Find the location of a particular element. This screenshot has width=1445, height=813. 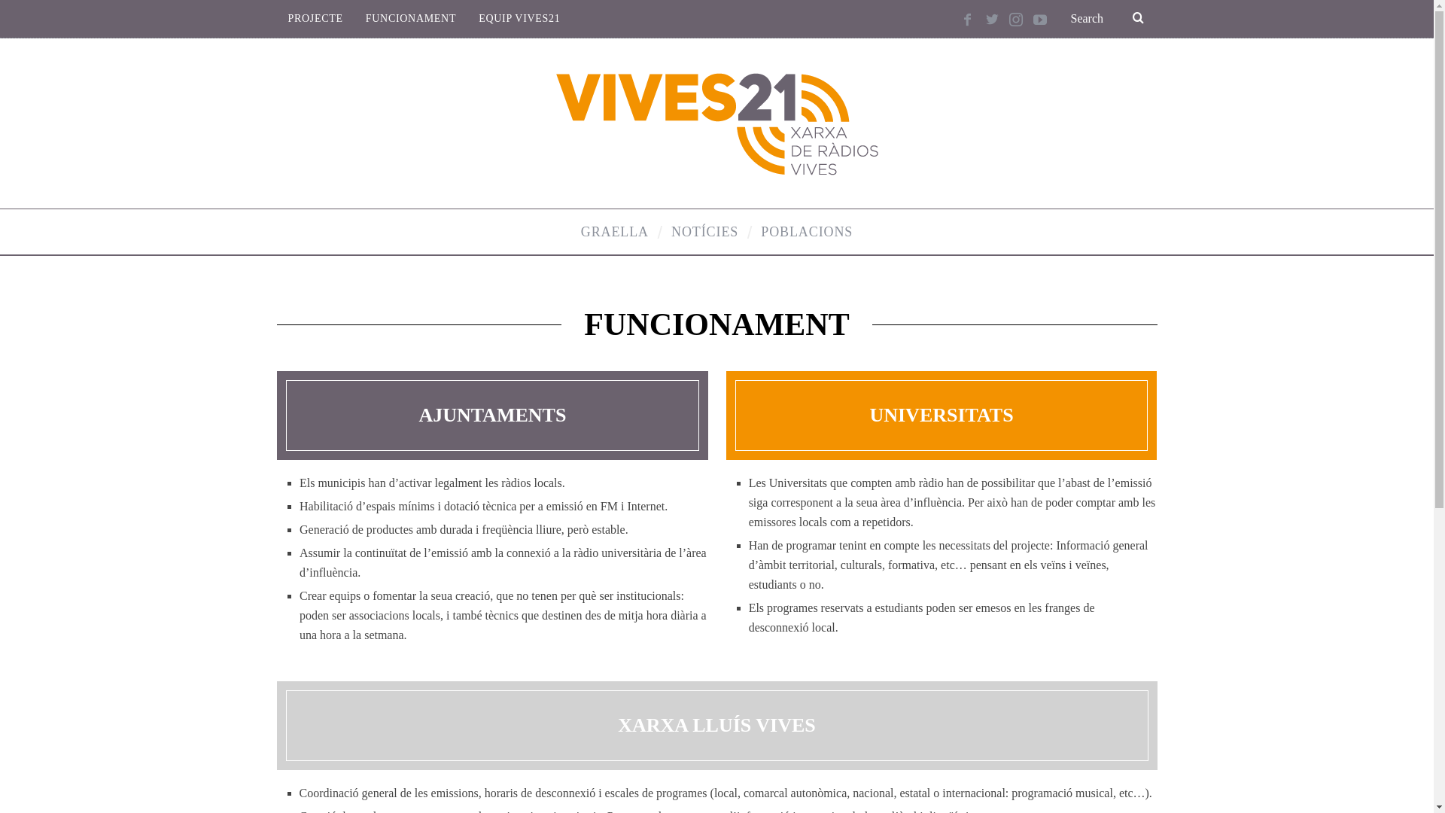

POBLACIONS is located at coordinates (807, 232).